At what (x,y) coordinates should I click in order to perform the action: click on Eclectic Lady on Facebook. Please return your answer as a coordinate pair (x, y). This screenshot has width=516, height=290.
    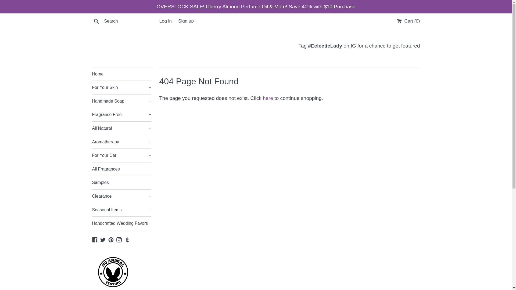
    Looking at the image, I should click on (95, 239).